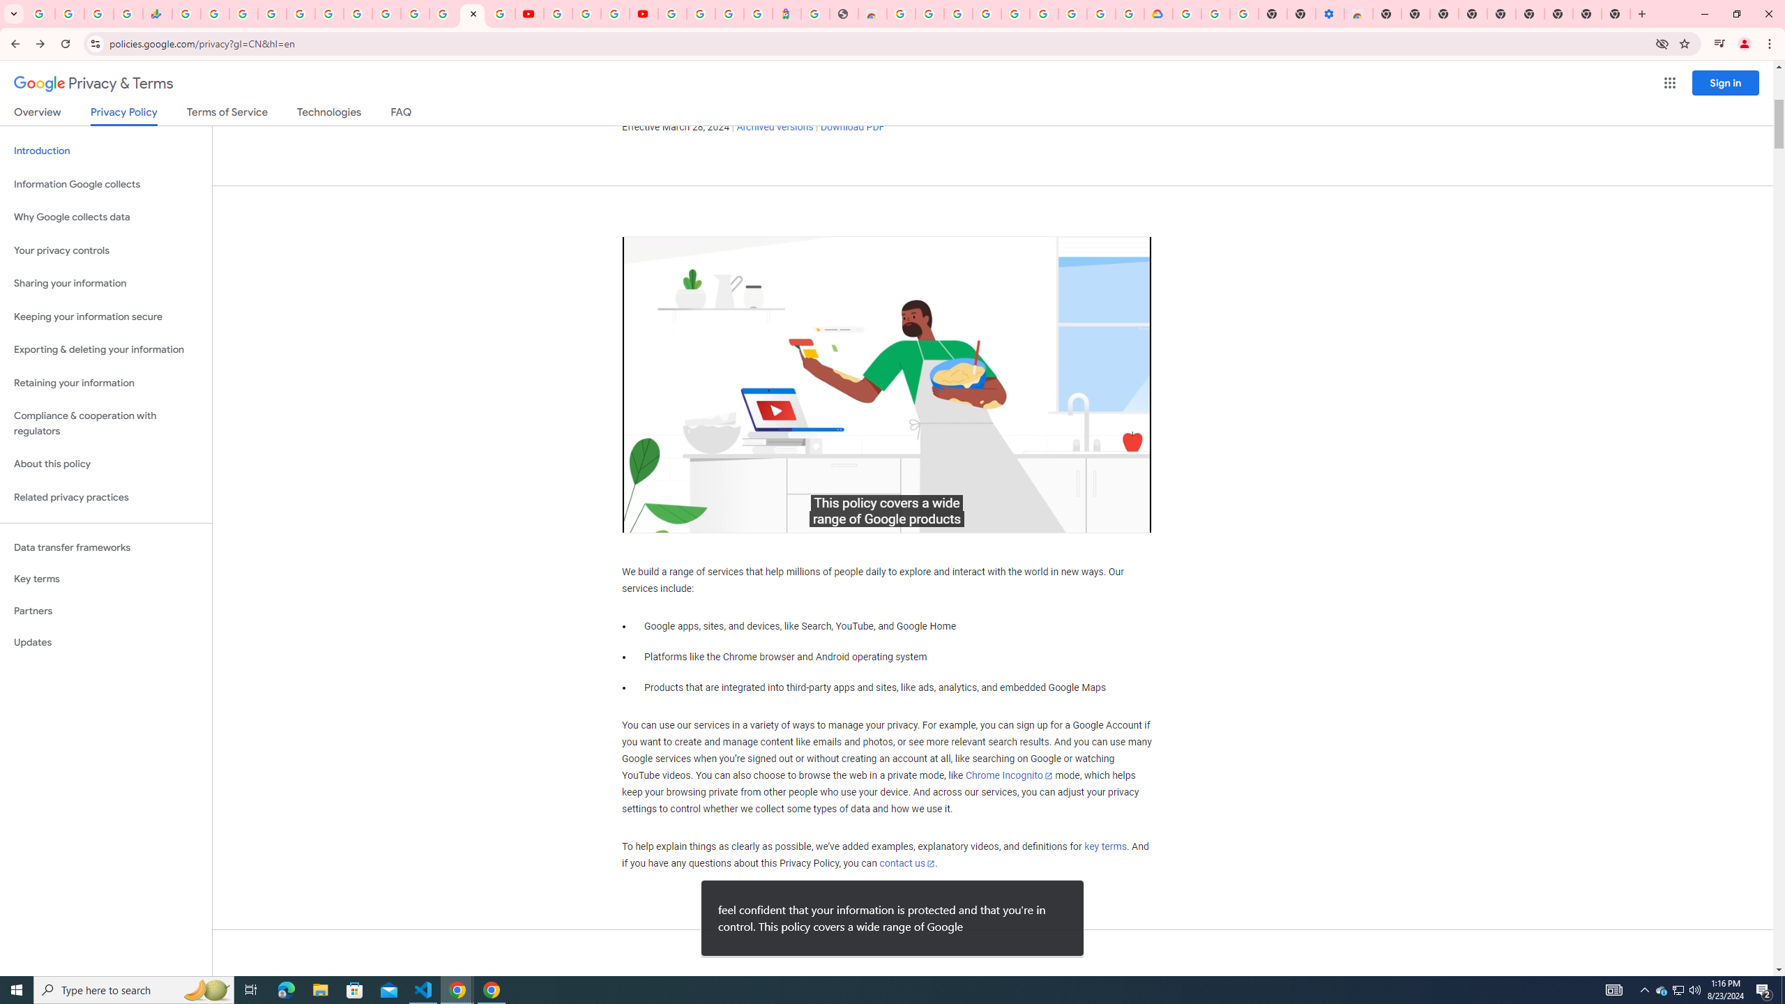 This screenshot has width=1785, height=1004. What do you see at coordinates (1359, 14) in the screenshot?
I see `Chrome Web Store - Accessibility extensions` at bounding box center [1359, 14].